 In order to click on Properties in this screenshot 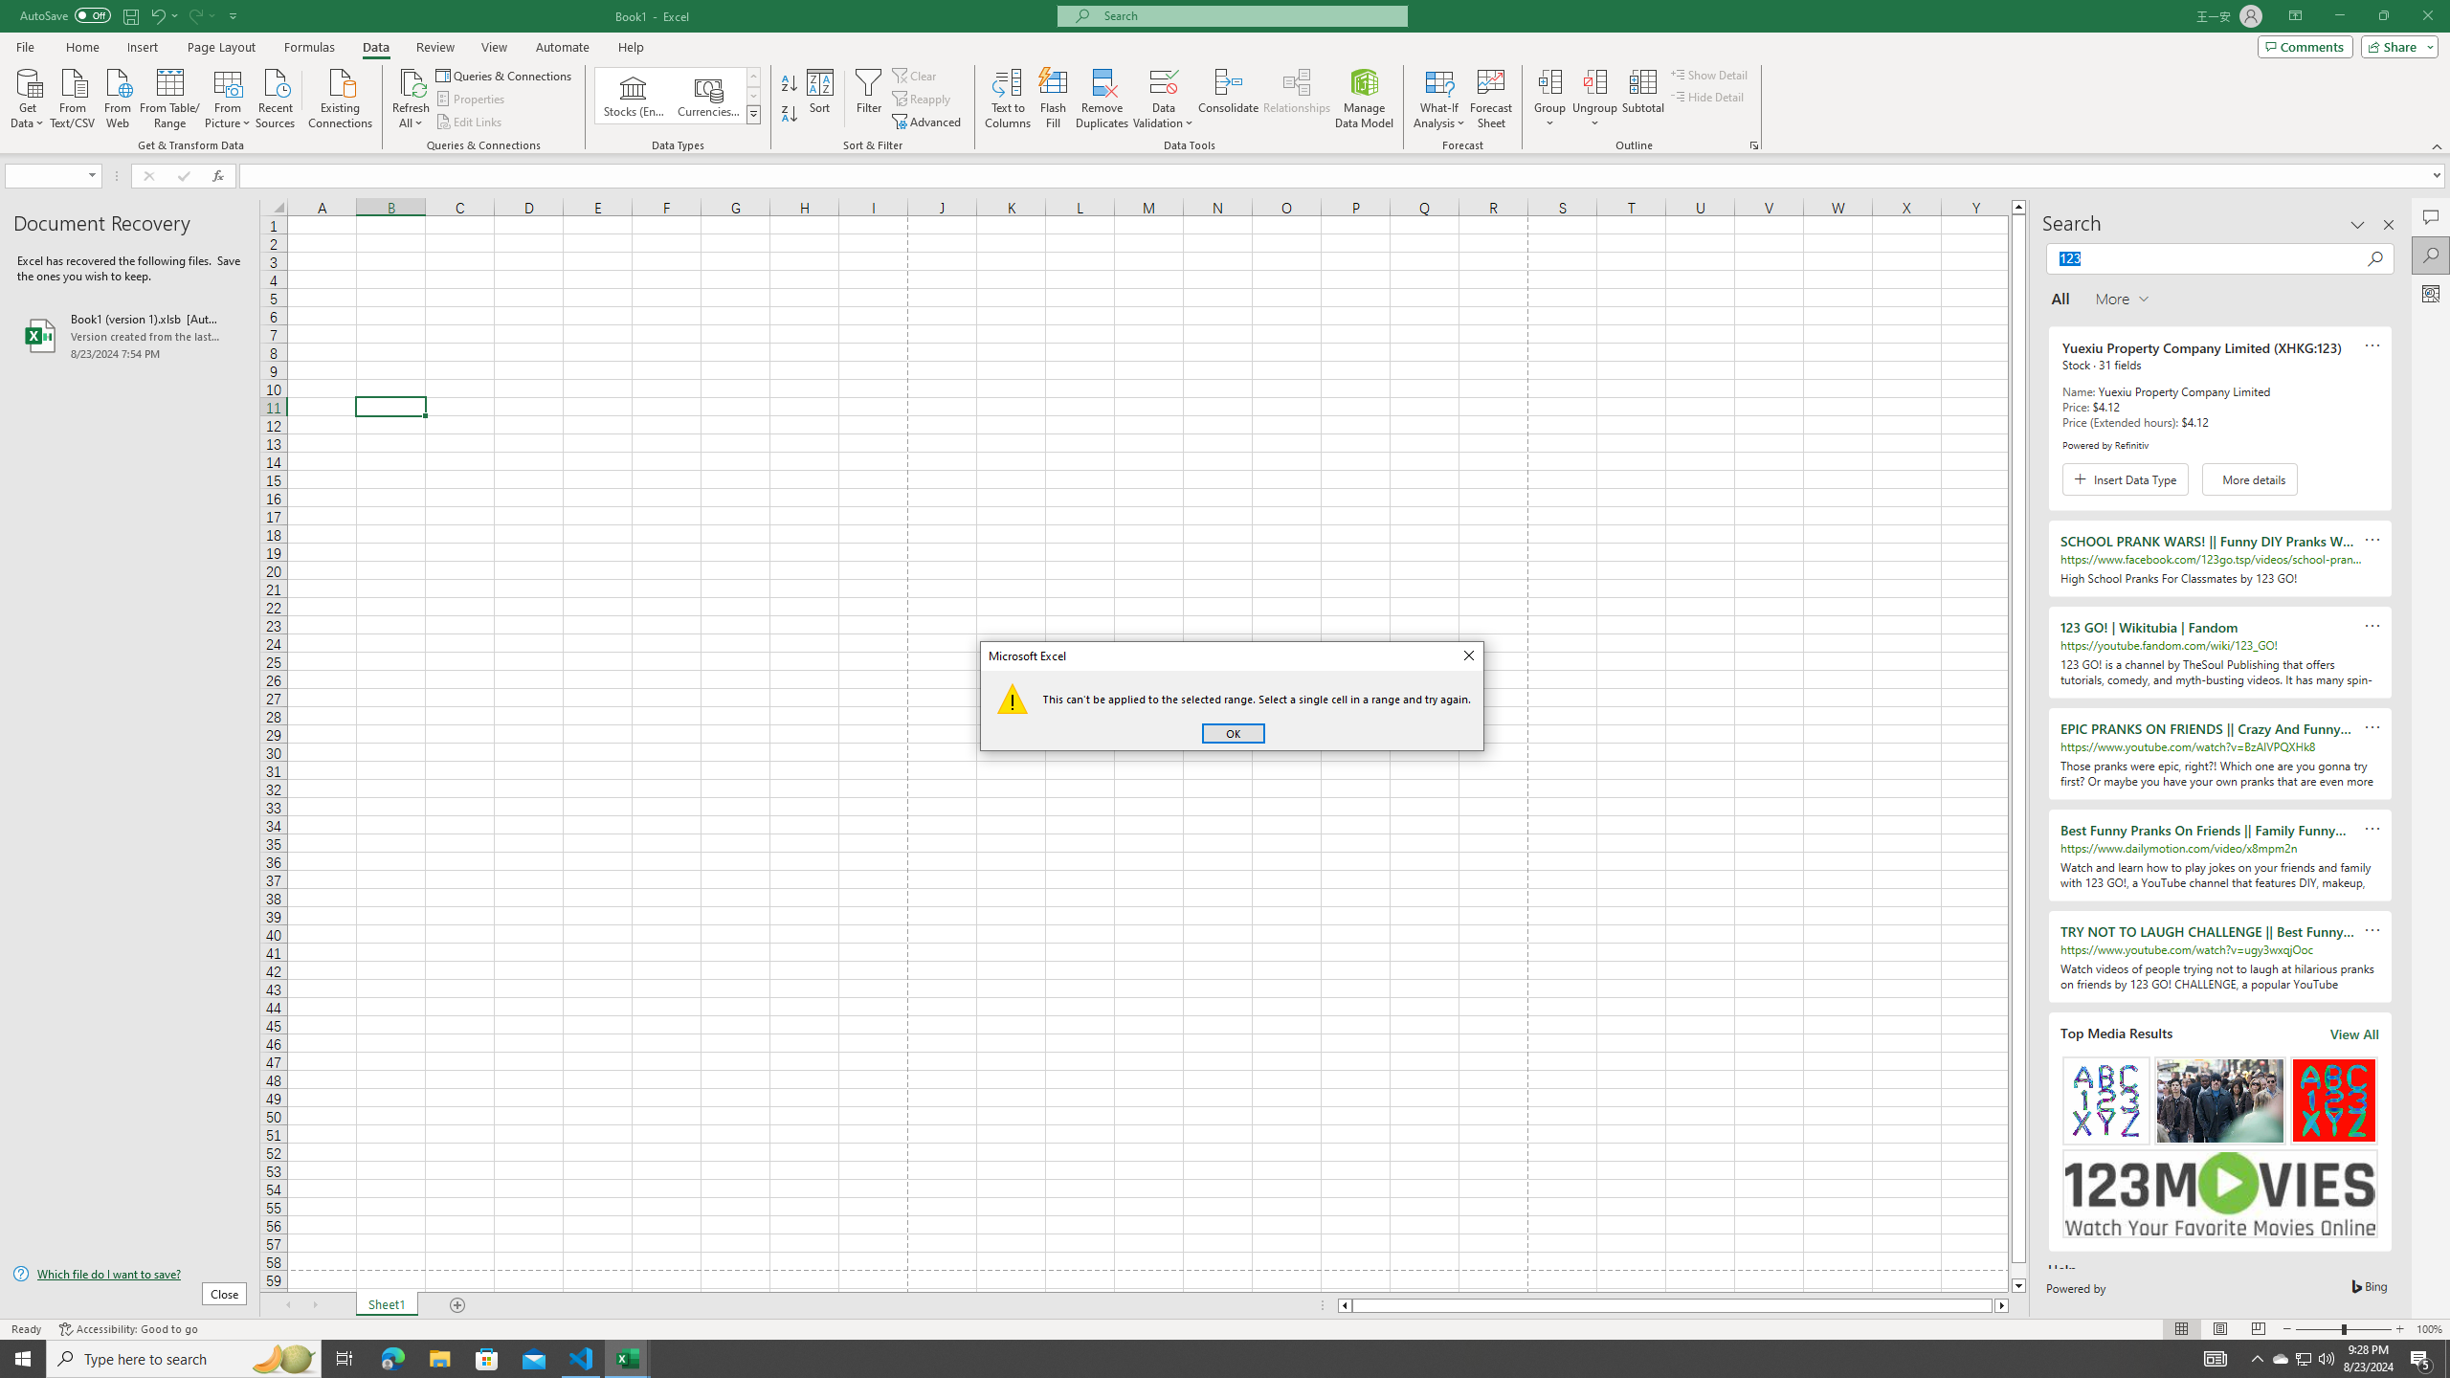, I will do `click(473, 100)`.